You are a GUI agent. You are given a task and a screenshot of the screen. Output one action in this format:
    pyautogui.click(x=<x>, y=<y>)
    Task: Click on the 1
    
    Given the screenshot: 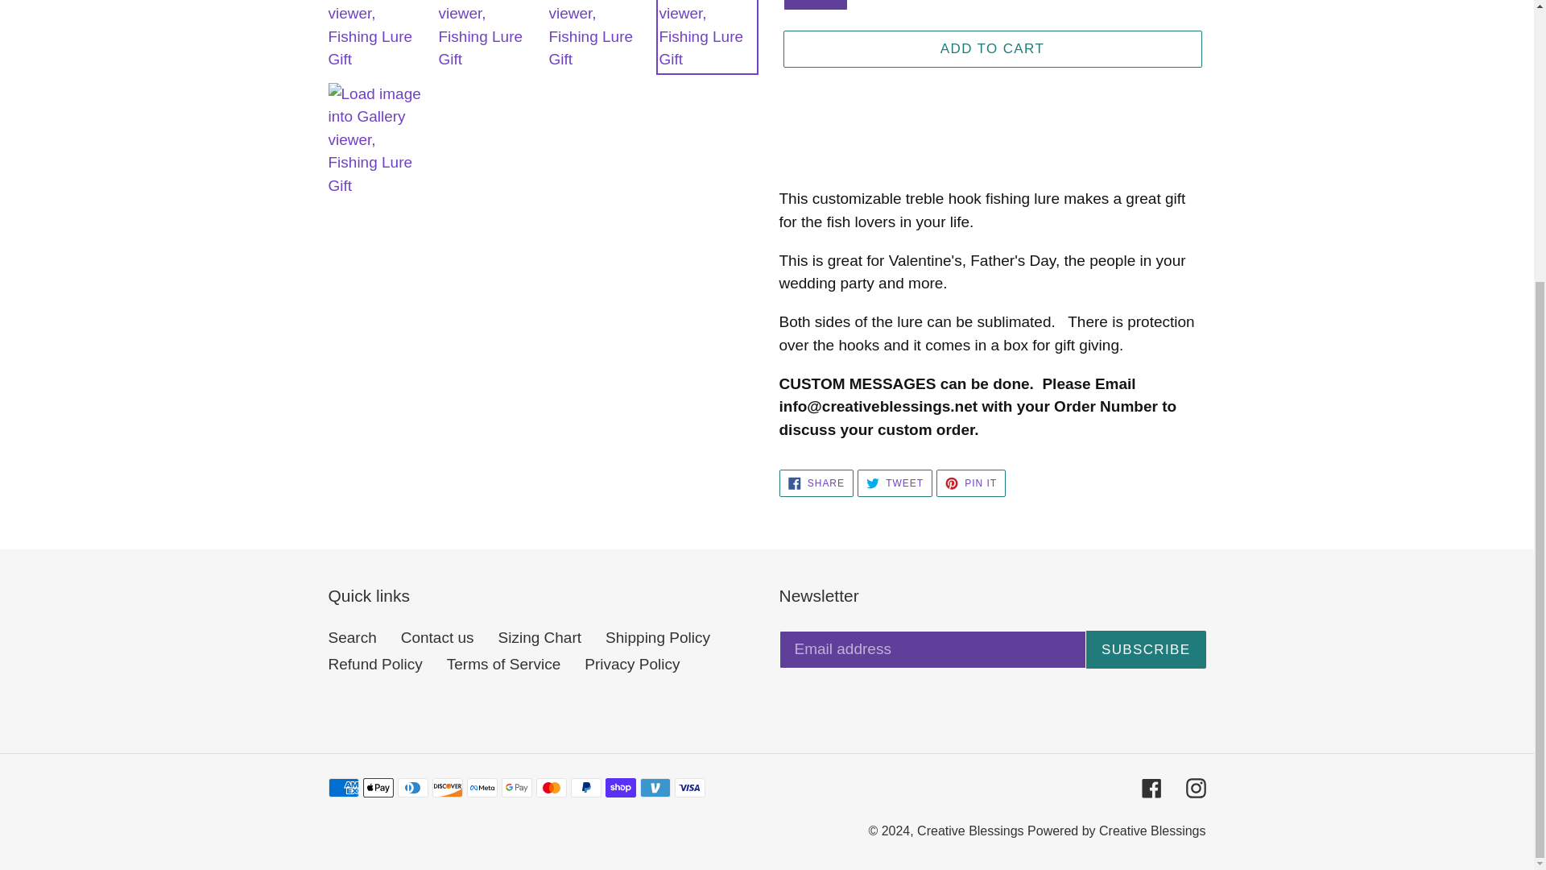 What is the action you would take?
    pyautogui.click(x=815, y=5)
    